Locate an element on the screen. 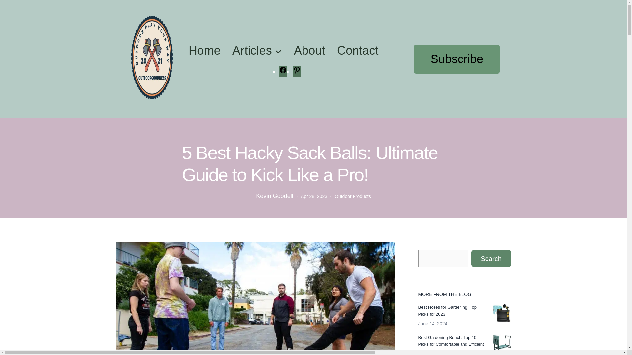  Facebook is located at coordinates (283, 72).